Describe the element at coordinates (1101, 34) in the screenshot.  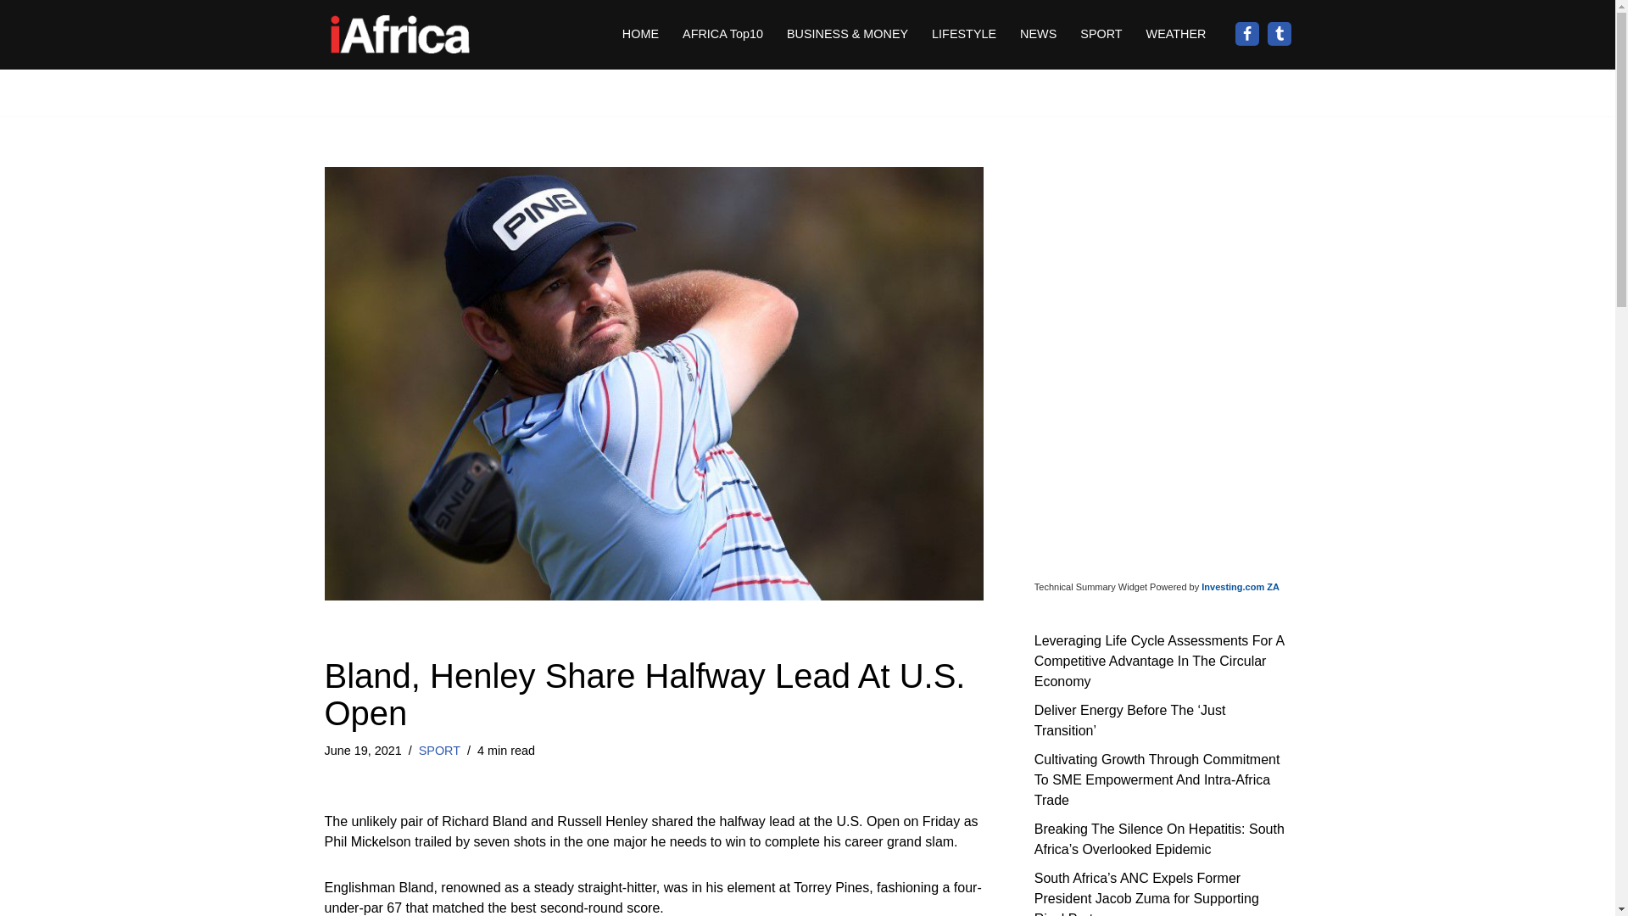
I see `SPORT` at that location.